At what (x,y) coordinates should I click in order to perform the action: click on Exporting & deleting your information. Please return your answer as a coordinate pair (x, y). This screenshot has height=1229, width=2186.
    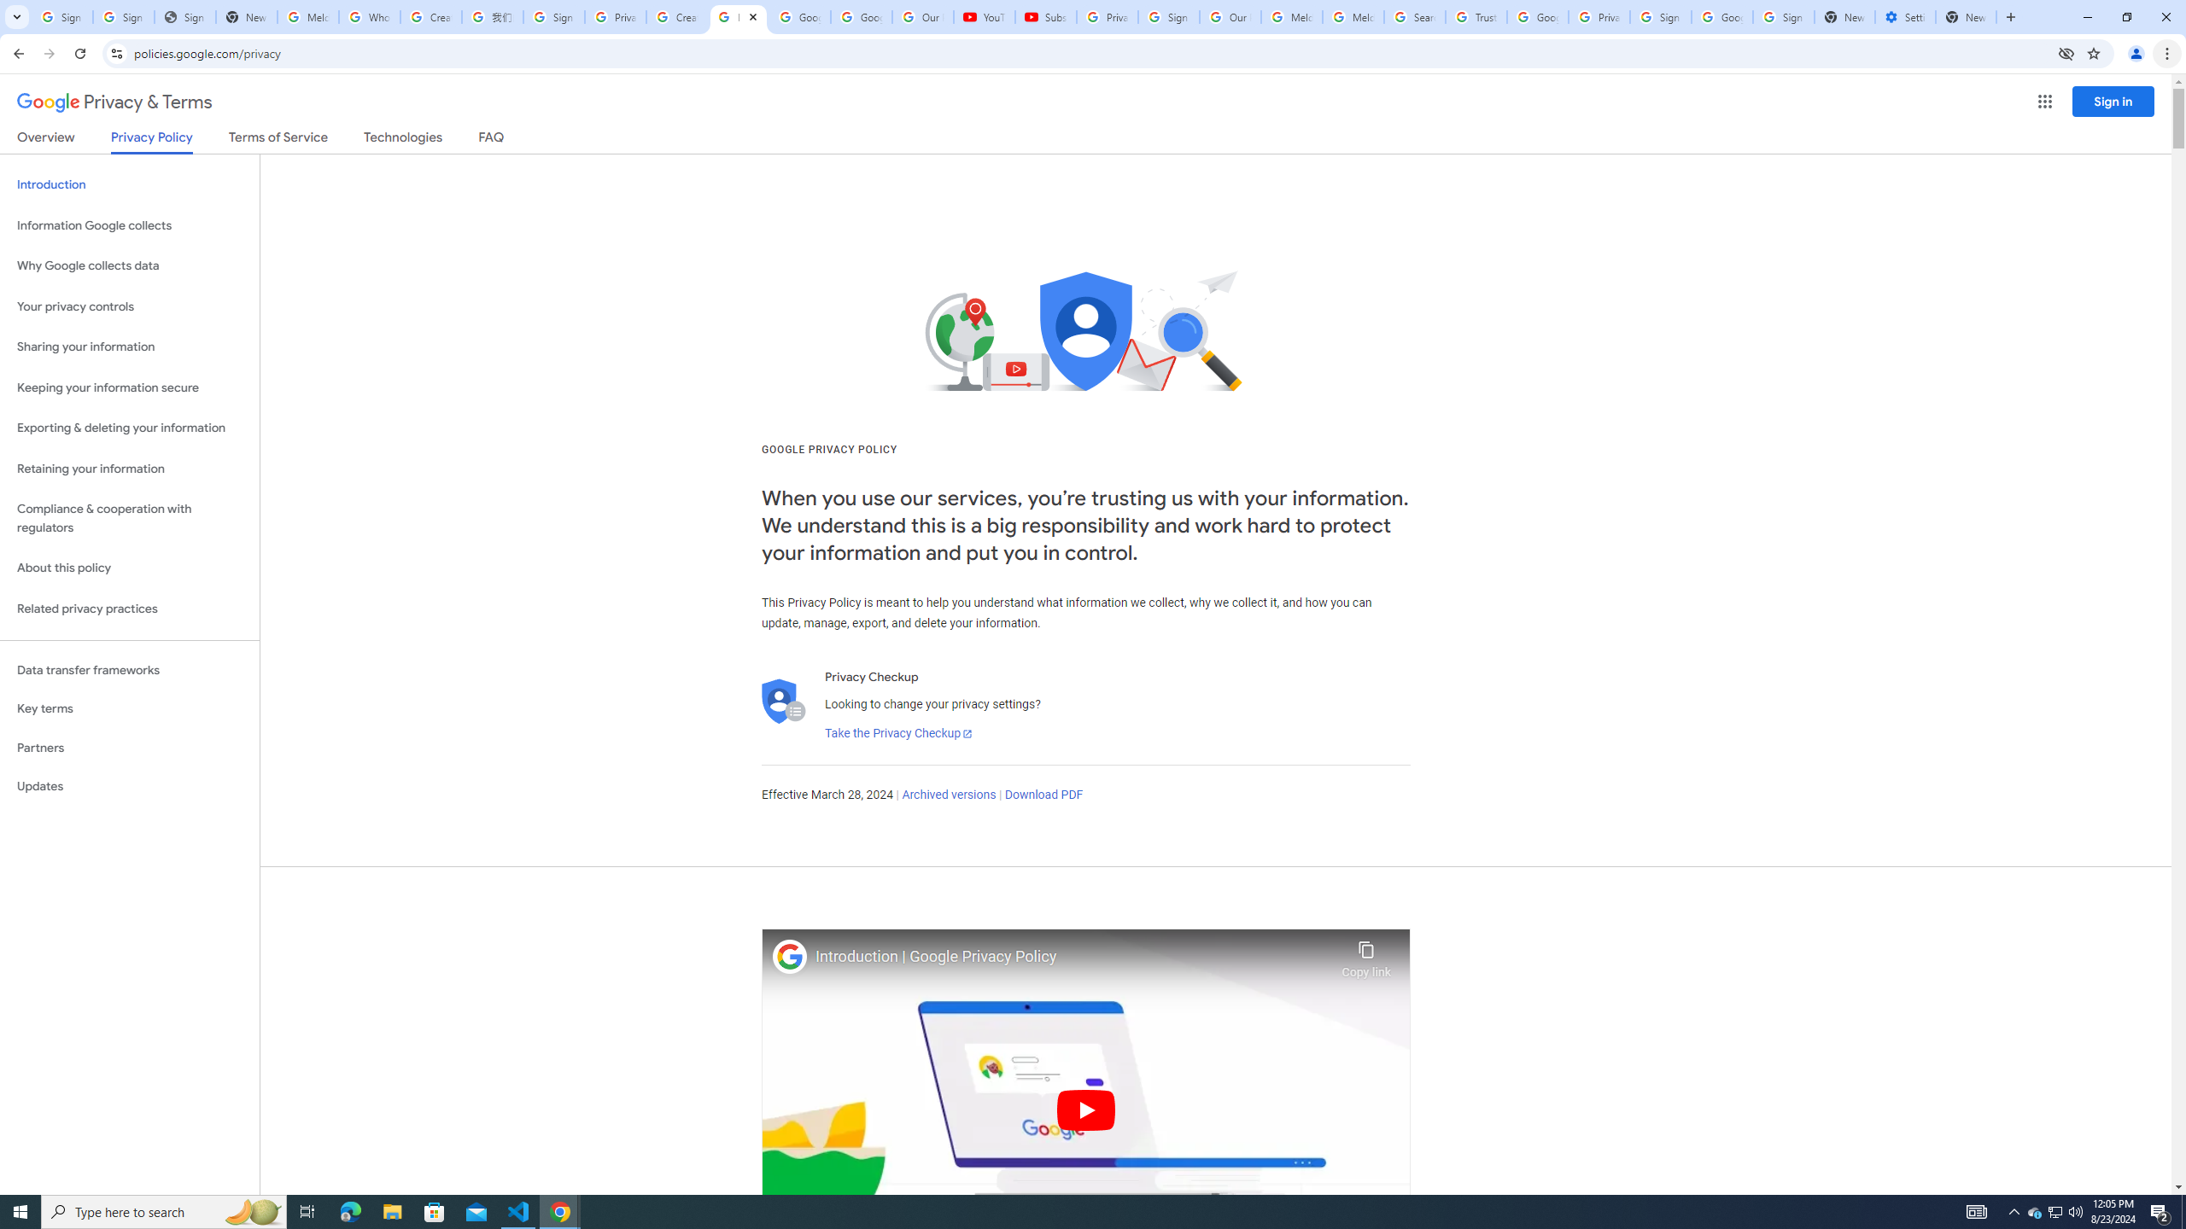
    Looking at the image, I should click on (130, 428).